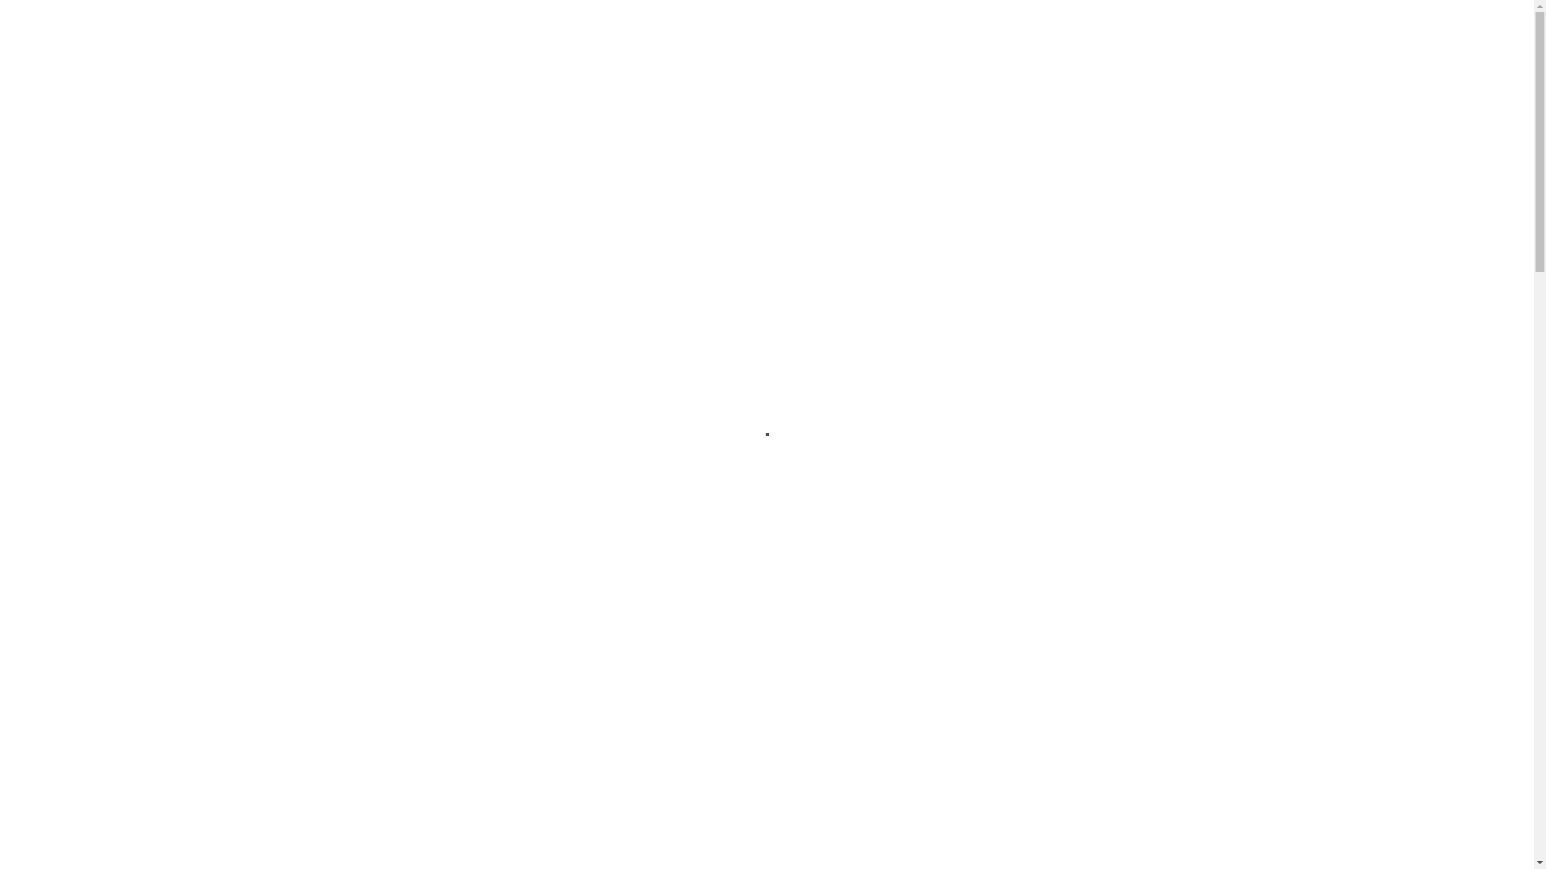  Describe the element at coordinates (942, 87) in the screenshot. I see `Get To Us` at that location.